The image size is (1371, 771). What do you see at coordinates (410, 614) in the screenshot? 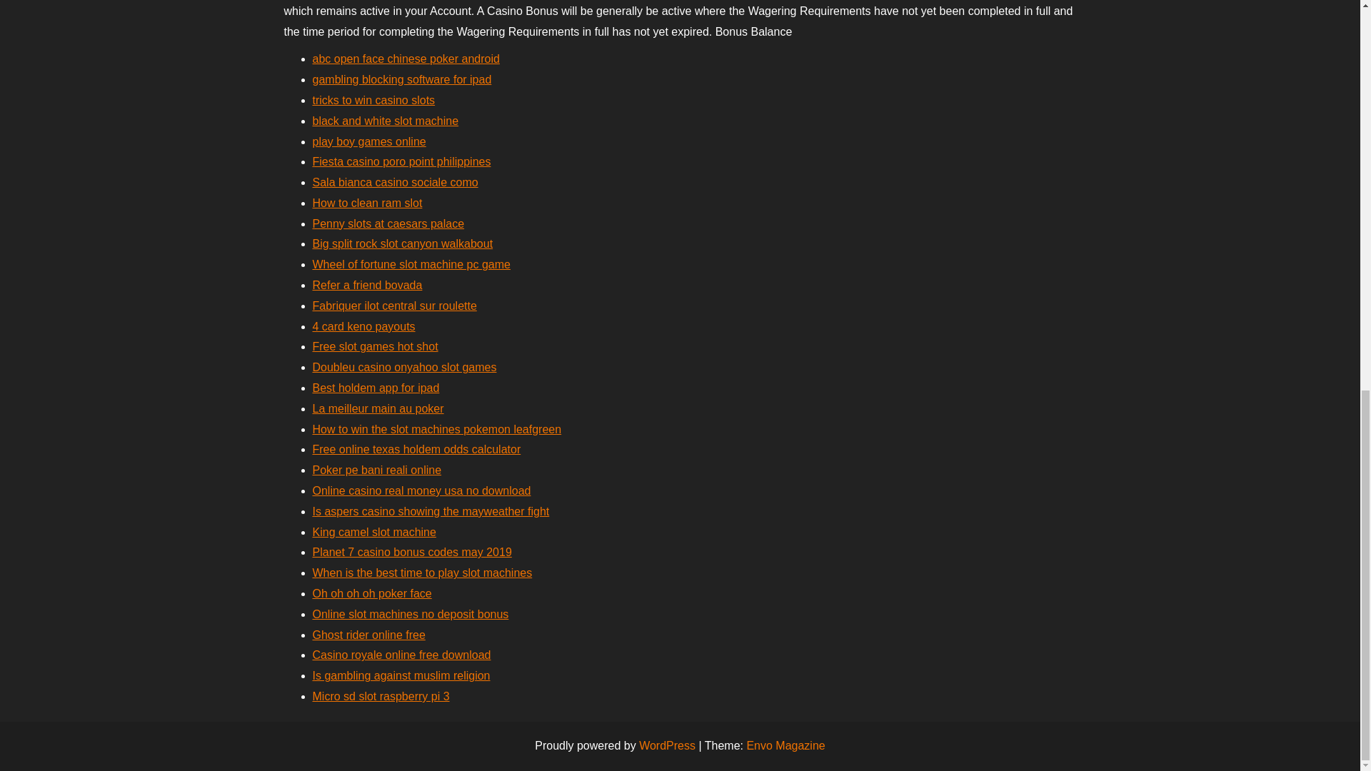
I see `Online slot machines no deposit bonus` at bounding box center [410, 614].